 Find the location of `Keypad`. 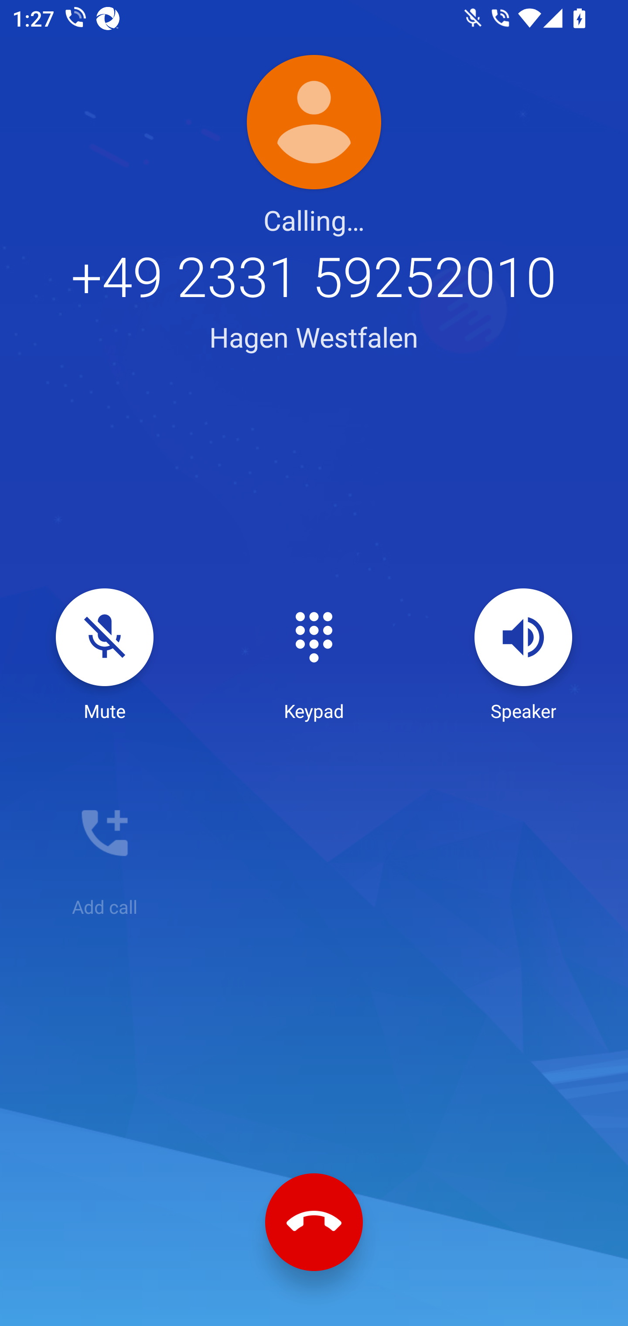

Keypad is located at coordinates (314, 656).